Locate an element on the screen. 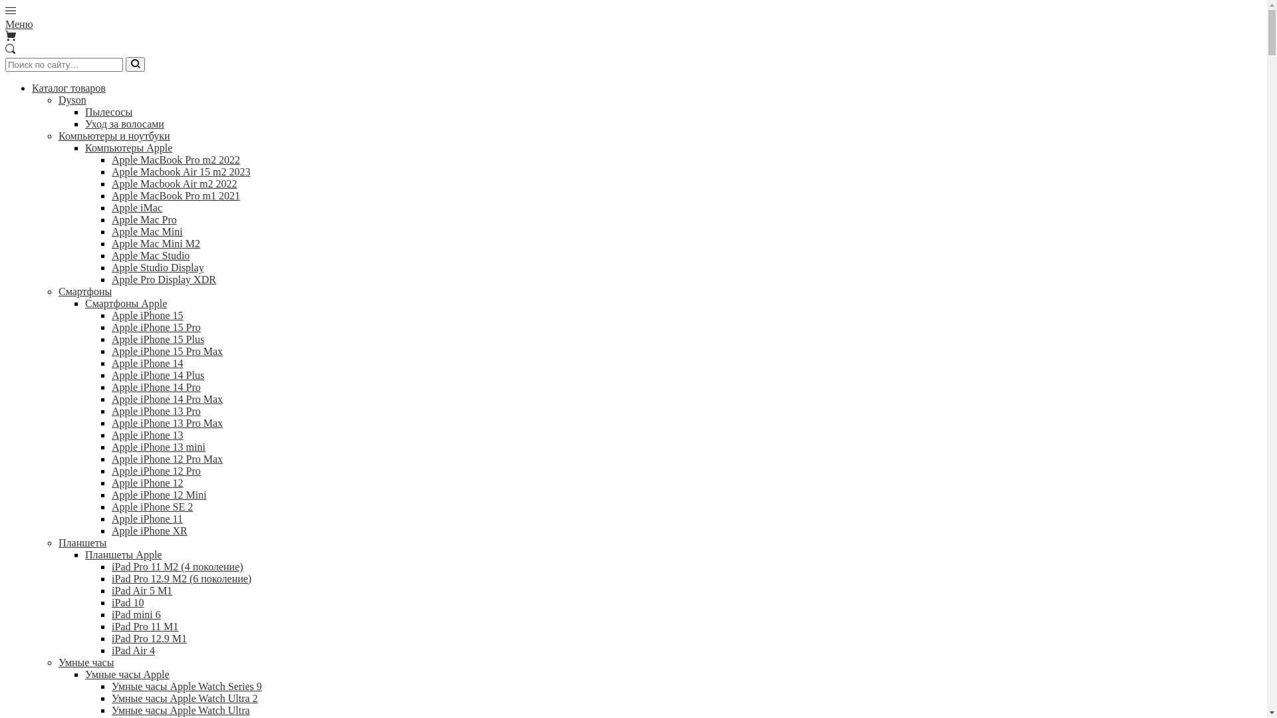  Apple iPhone XR is located at coordinates (150, 531).